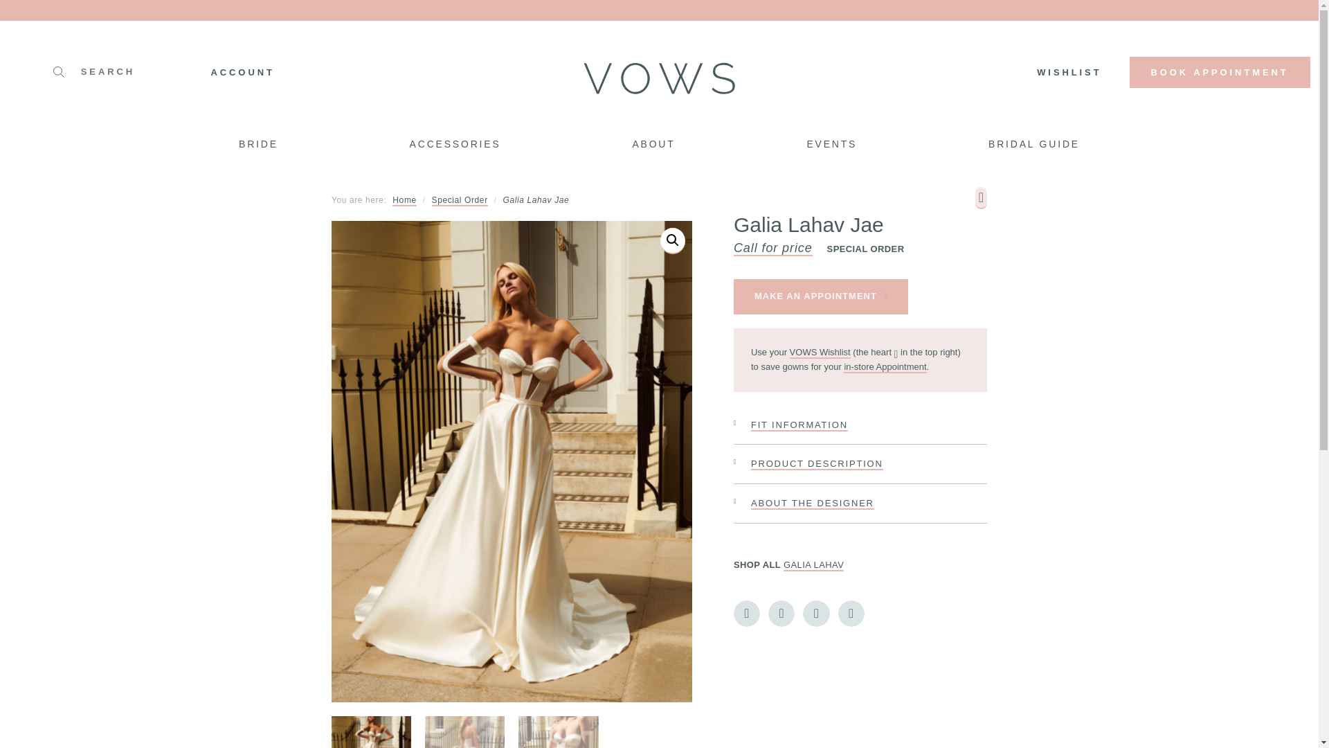 The height and width of the screenshot is (748, 1329). What do you see at coordinates (1220, 72) in the screenshot?
I see `BOOK APPOINTMENT` at bounding box center [1220, 72].